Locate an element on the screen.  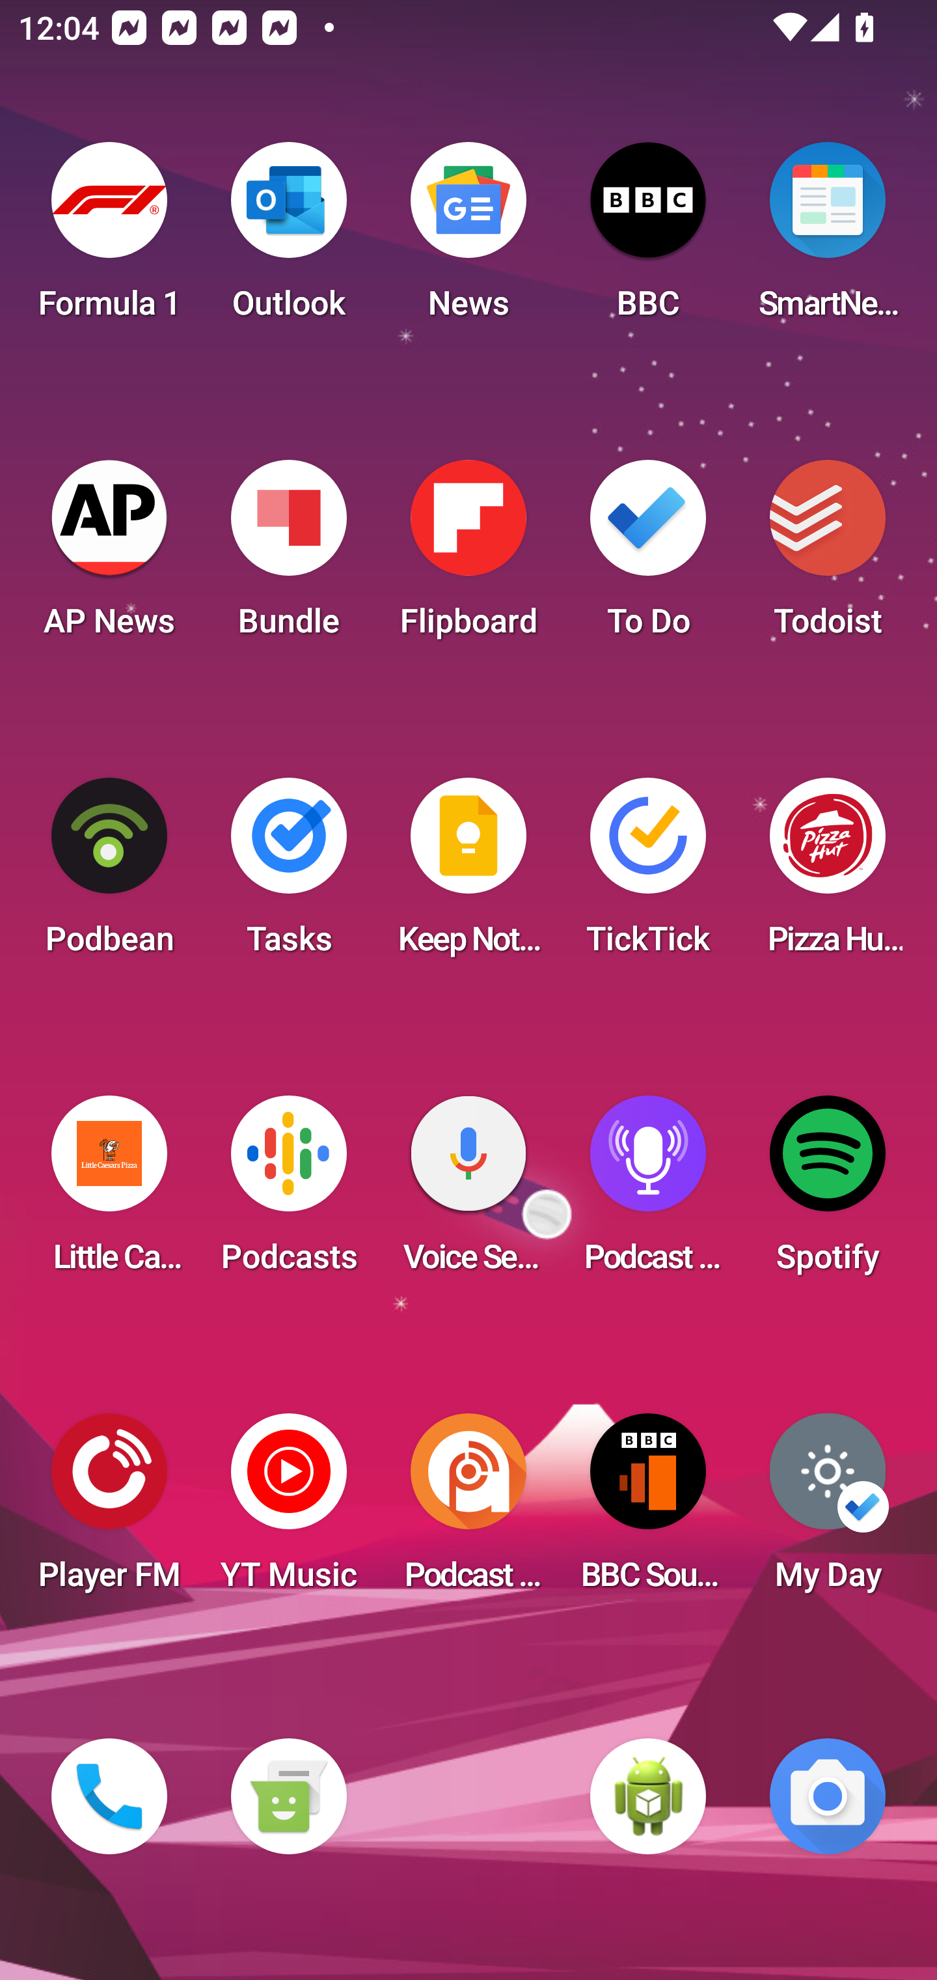
My Day is located at coordinates (828, 1510).